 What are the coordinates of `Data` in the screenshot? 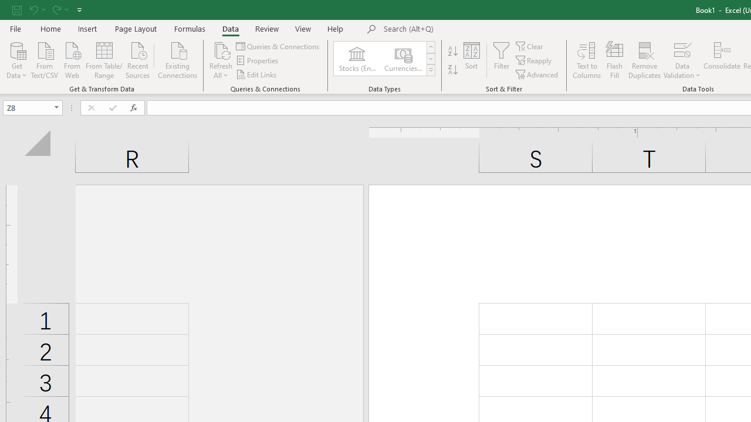 It's located at (230, 28).